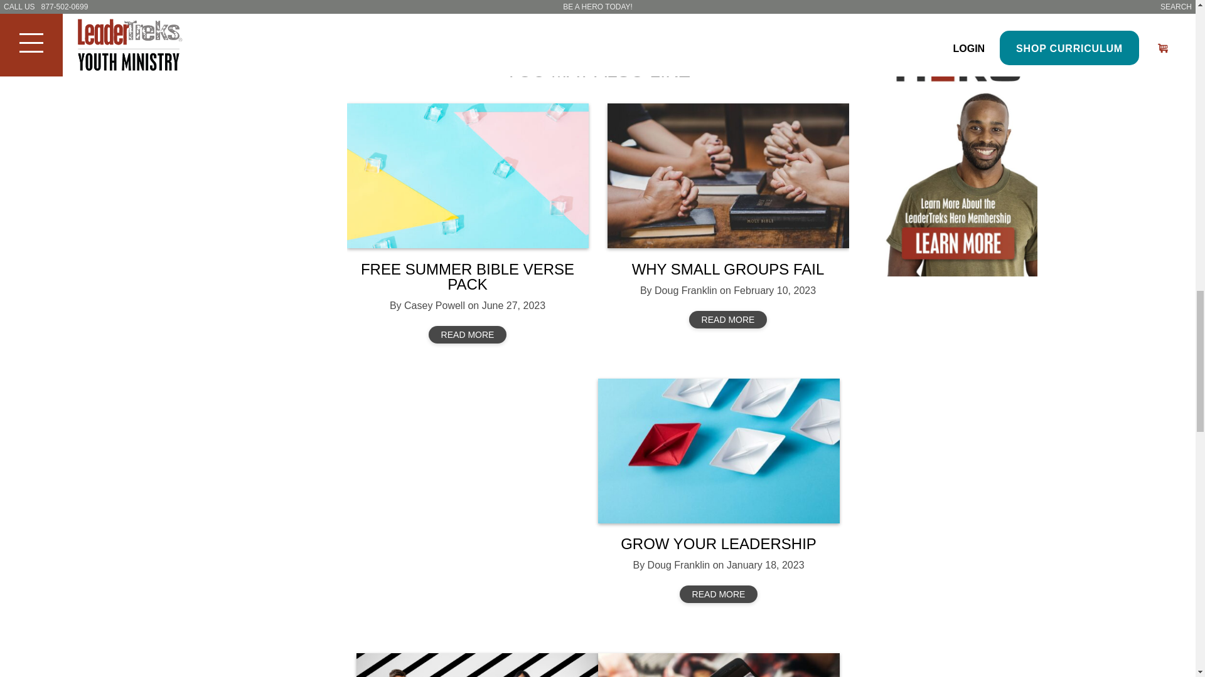  I want to click on The 5 Purposes of Youth Ministry, so click(477, 665).